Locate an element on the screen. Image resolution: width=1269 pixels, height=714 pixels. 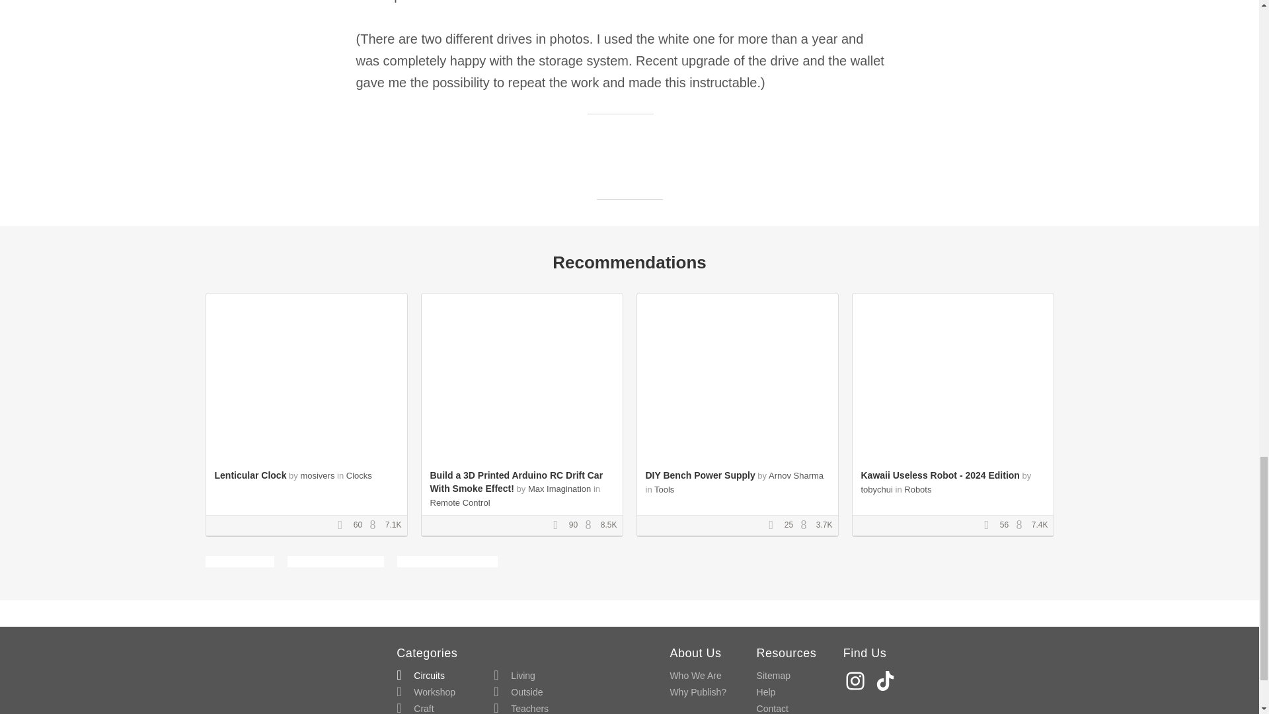
Views Count is located at coordinates (591, 526).